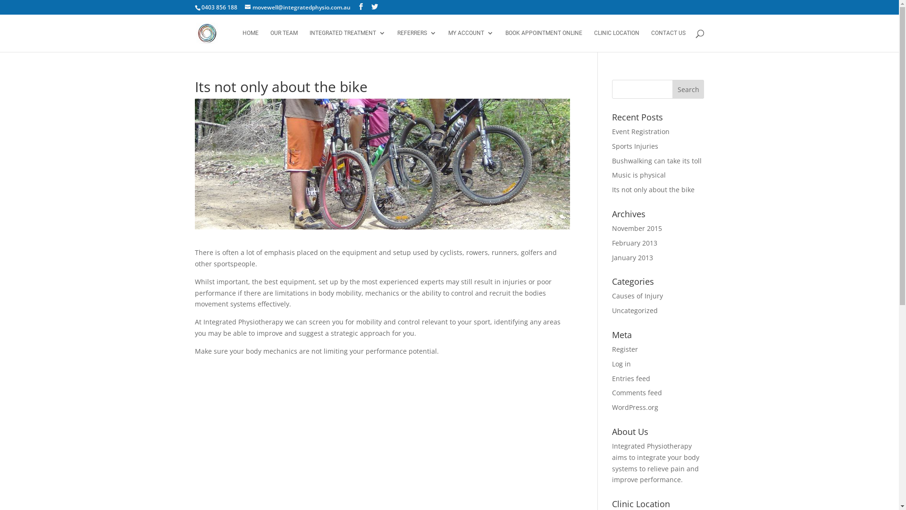 This screenshot has height=510, width=906. I want to click on CLINIC LOCATION, so click(616, 41).